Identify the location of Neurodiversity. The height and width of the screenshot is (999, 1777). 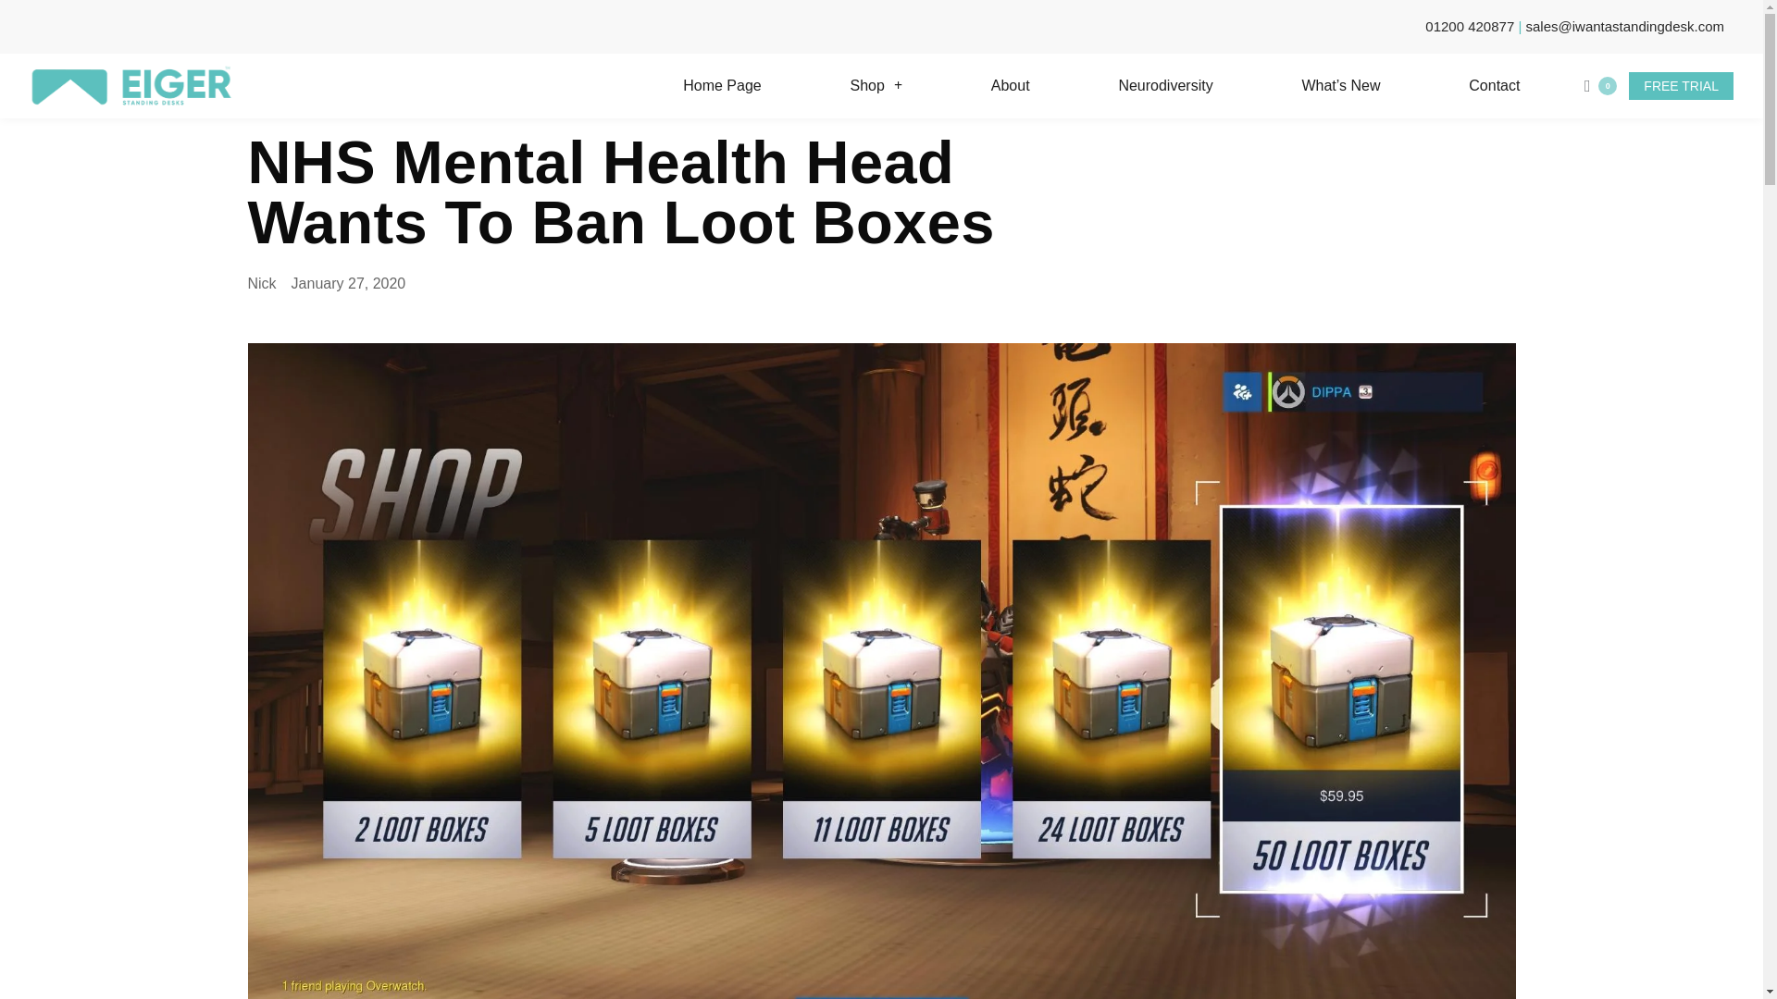
(1164, 85).